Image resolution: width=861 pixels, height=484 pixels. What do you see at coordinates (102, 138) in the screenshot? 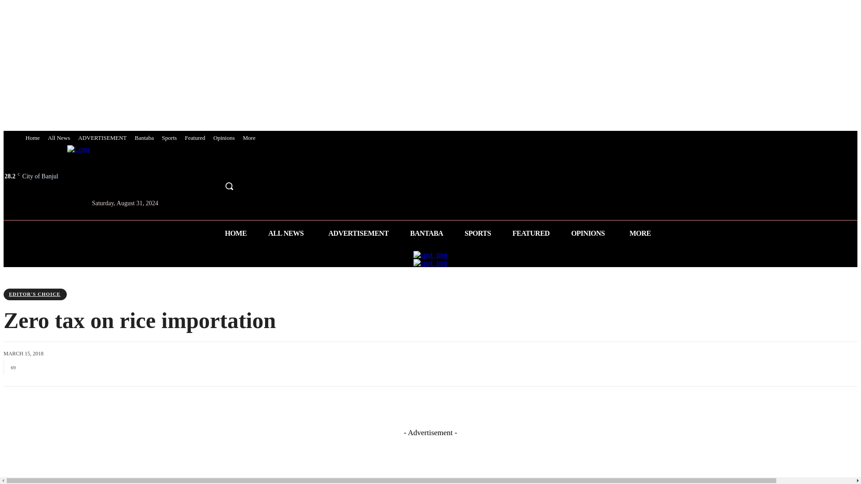
I see `ADVERTISEMENT` at bounding box center [102, 138].